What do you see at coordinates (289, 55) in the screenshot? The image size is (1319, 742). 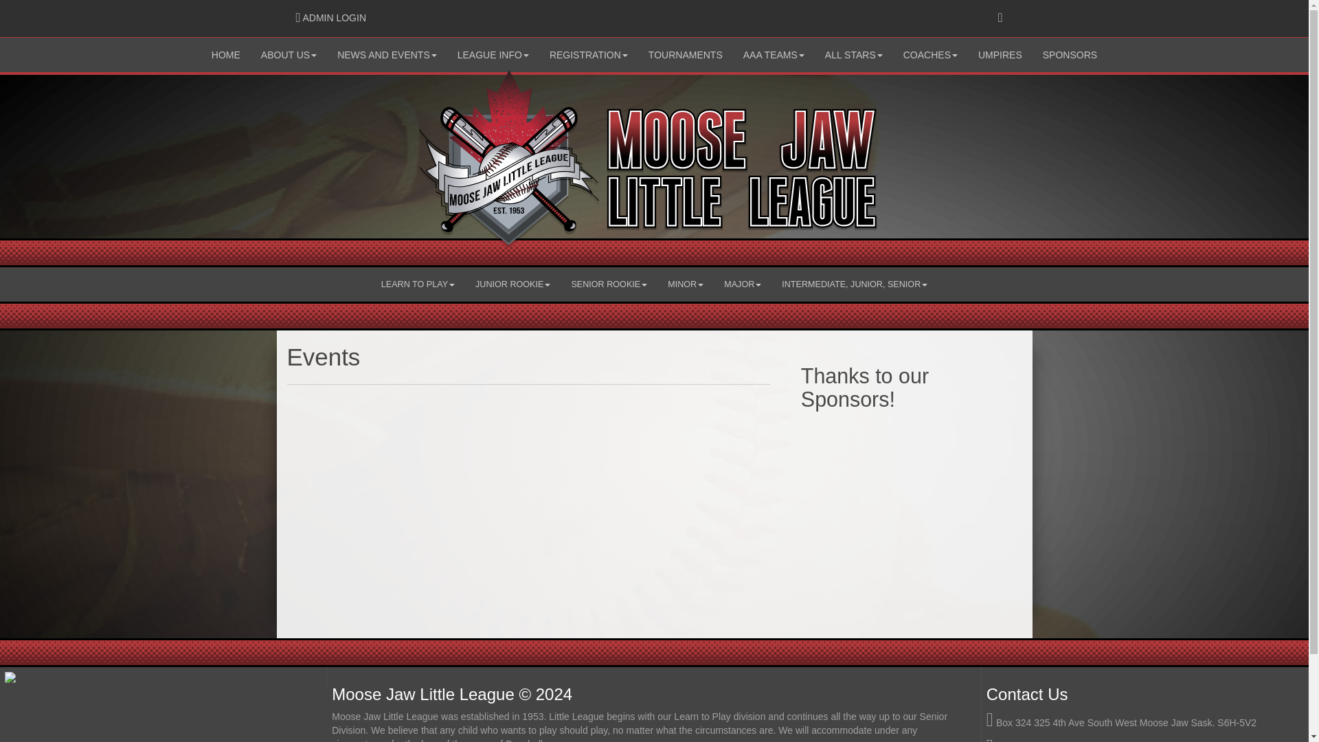 I see `Facebook` at bounding box center [289, 55].